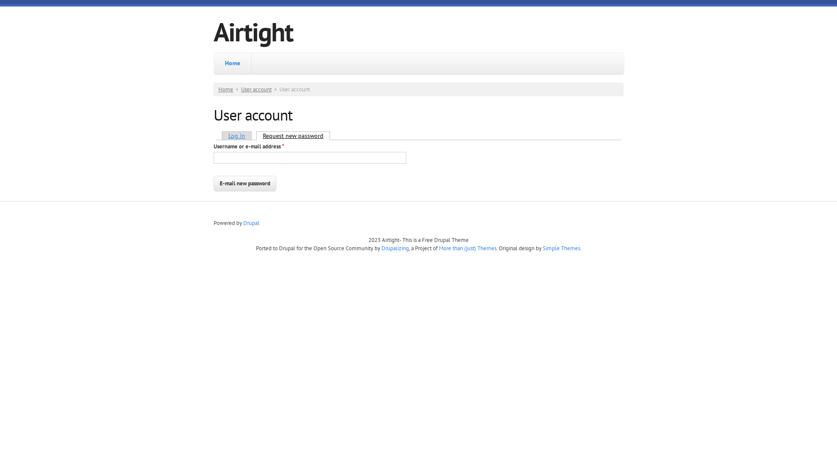  What do you see at coordinates (395, 248) in the screenshot?
I see `Drupalizing` at bounding box center [395, 248].